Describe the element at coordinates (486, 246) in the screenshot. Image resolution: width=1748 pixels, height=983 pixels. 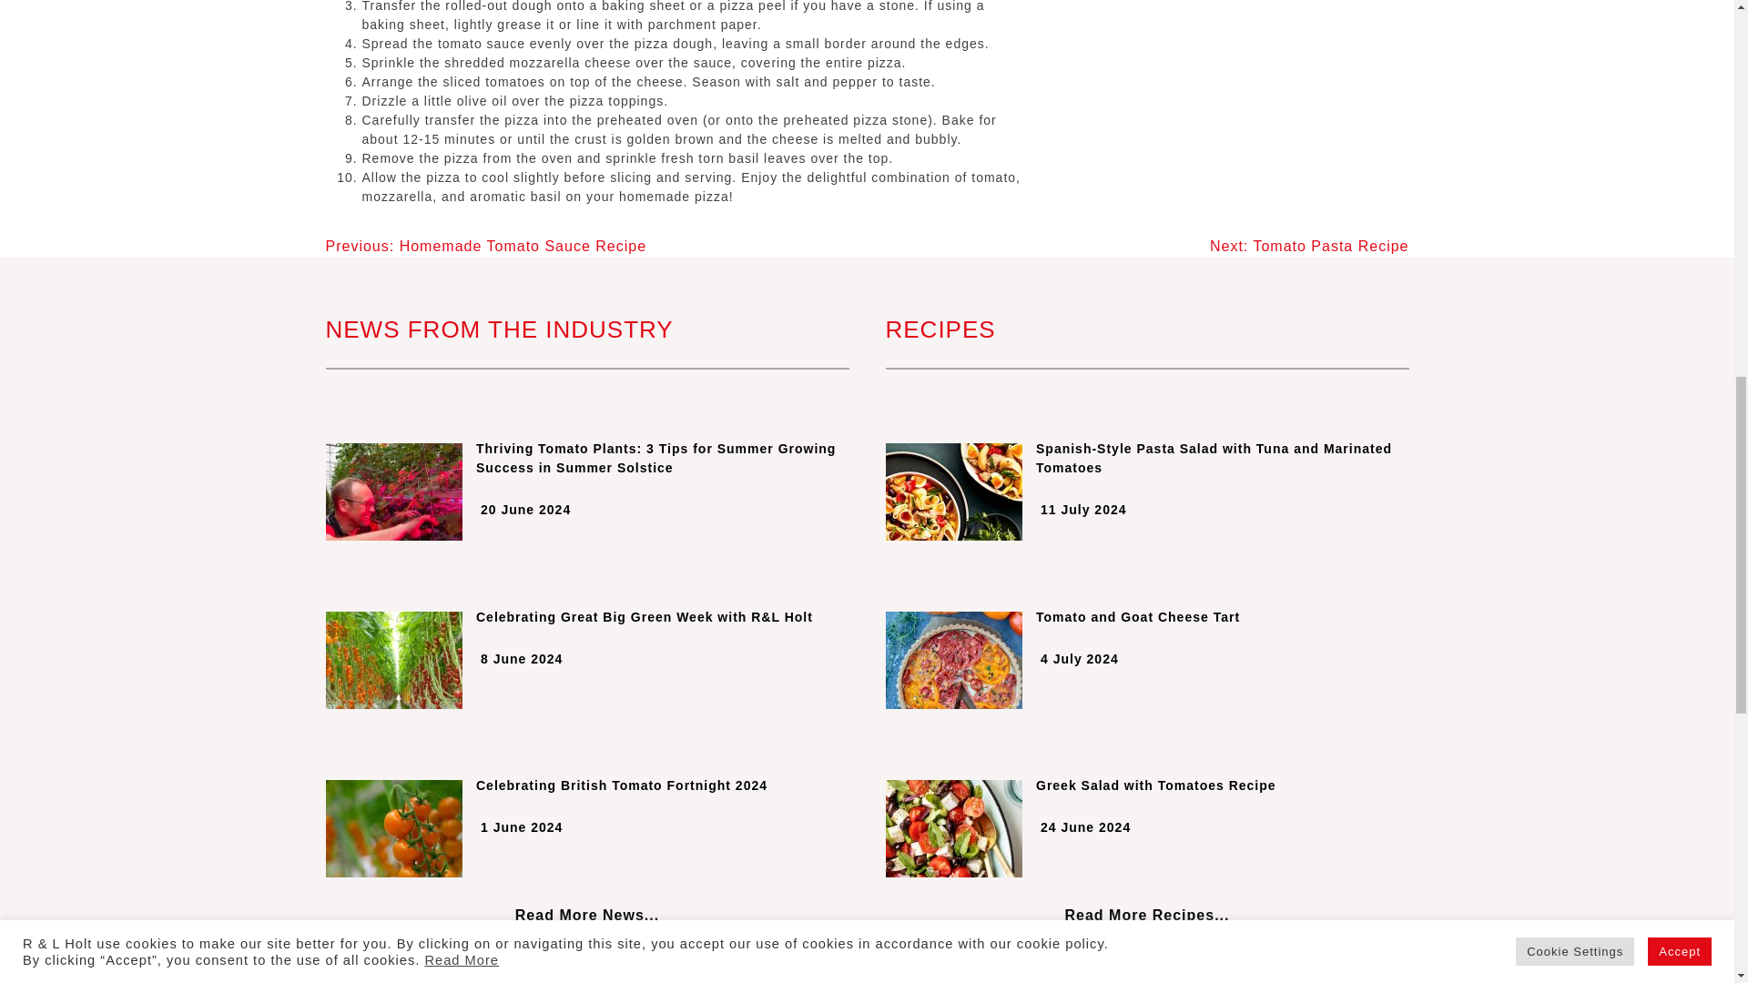
I see `Previous: Homemade Tomato Sauce Recipe` at that location.